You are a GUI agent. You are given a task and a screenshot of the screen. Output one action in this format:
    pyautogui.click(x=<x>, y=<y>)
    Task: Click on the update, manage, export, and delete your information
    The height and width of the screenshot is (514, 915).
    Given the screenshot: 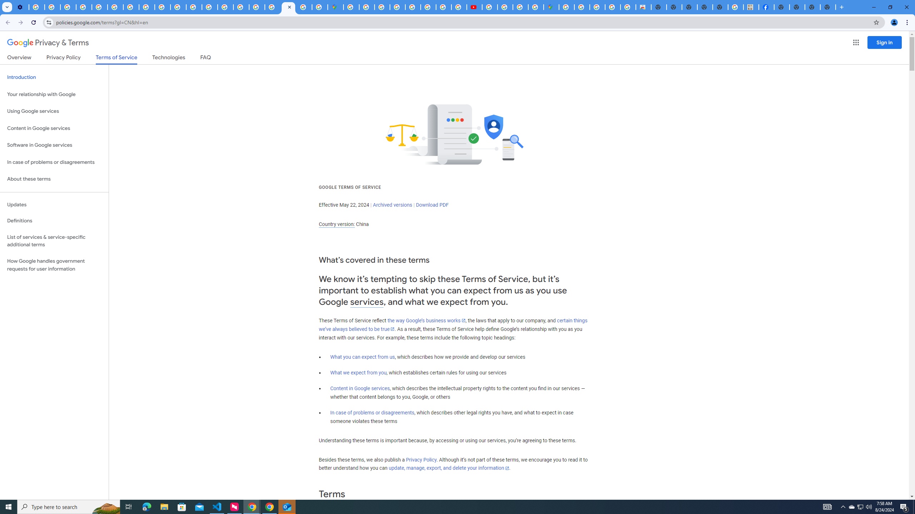 What is the action you would take?
    pyautogui.click(x=449, y=468)
    